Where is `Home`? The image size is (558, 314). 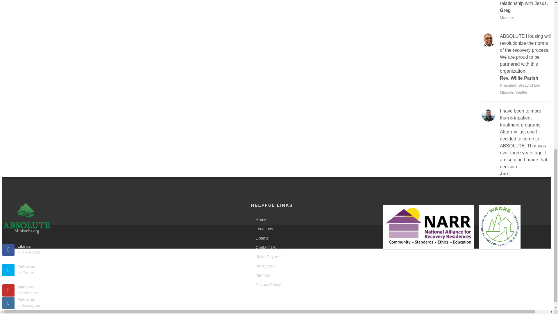 Home is located at coordinates (260, 219).